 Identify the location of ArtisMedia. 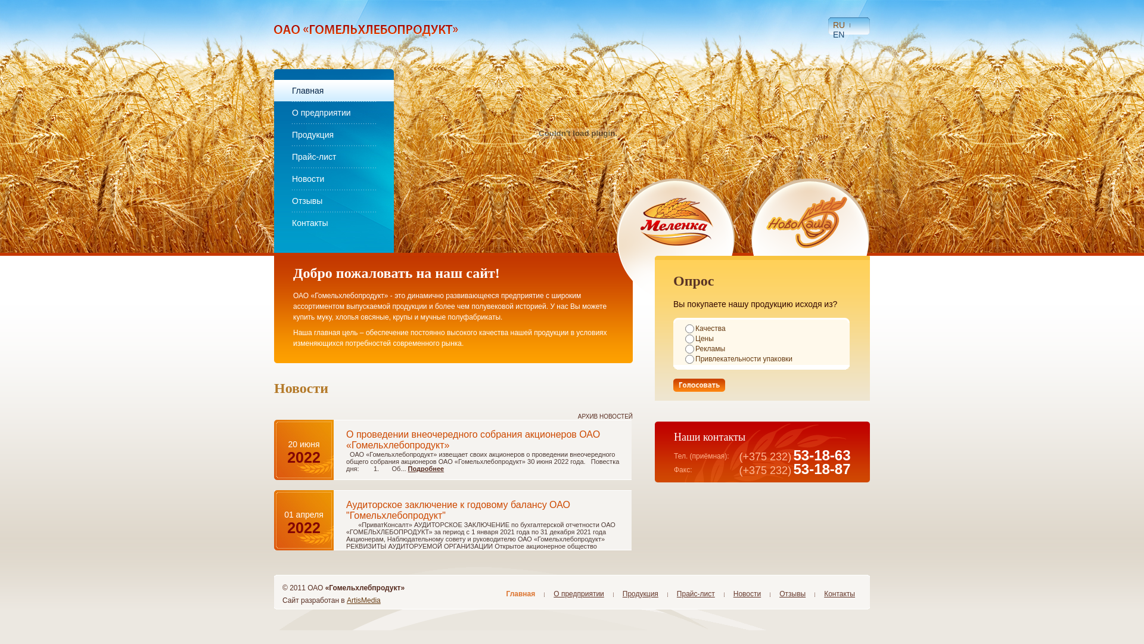
(363, 600).